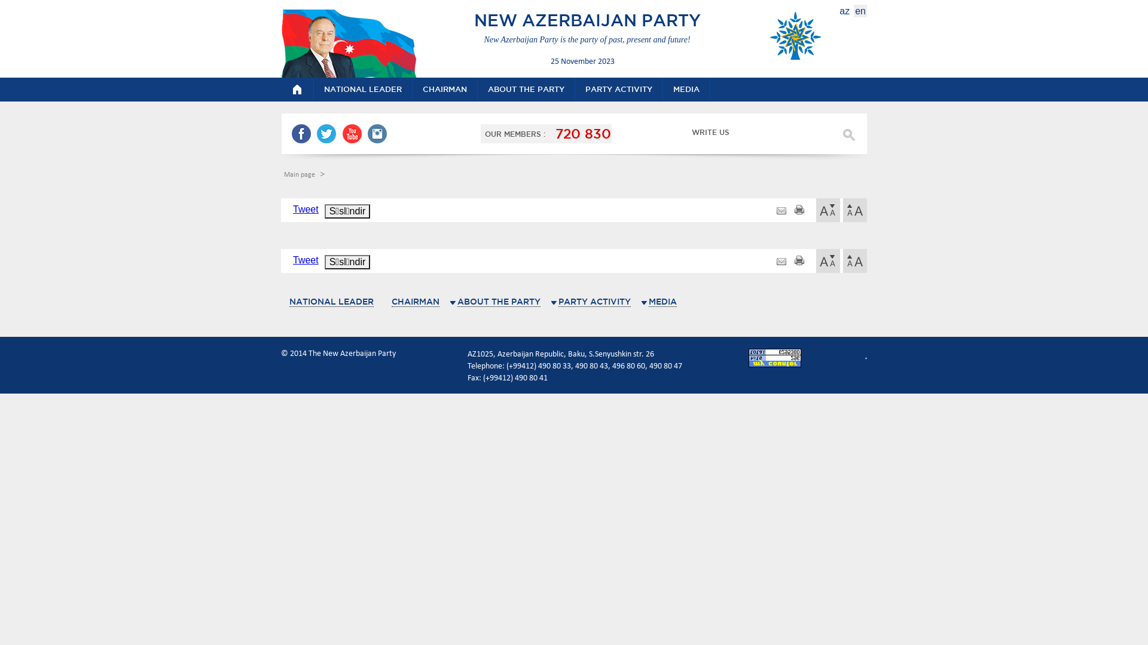 The width and height of the screenshot is (1148, 645). I want to click on NATIONAL LEADER, so click(331, 302).